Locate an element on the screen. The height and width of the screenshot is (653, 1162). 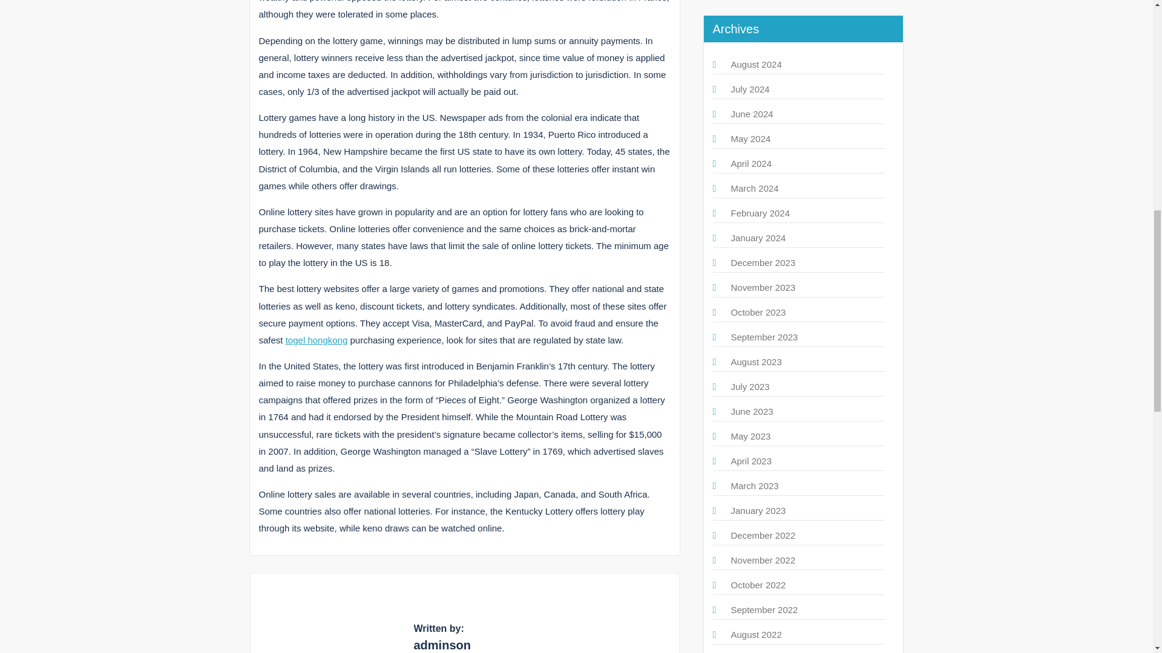
March 2024 is located at coordinates (754, 188).